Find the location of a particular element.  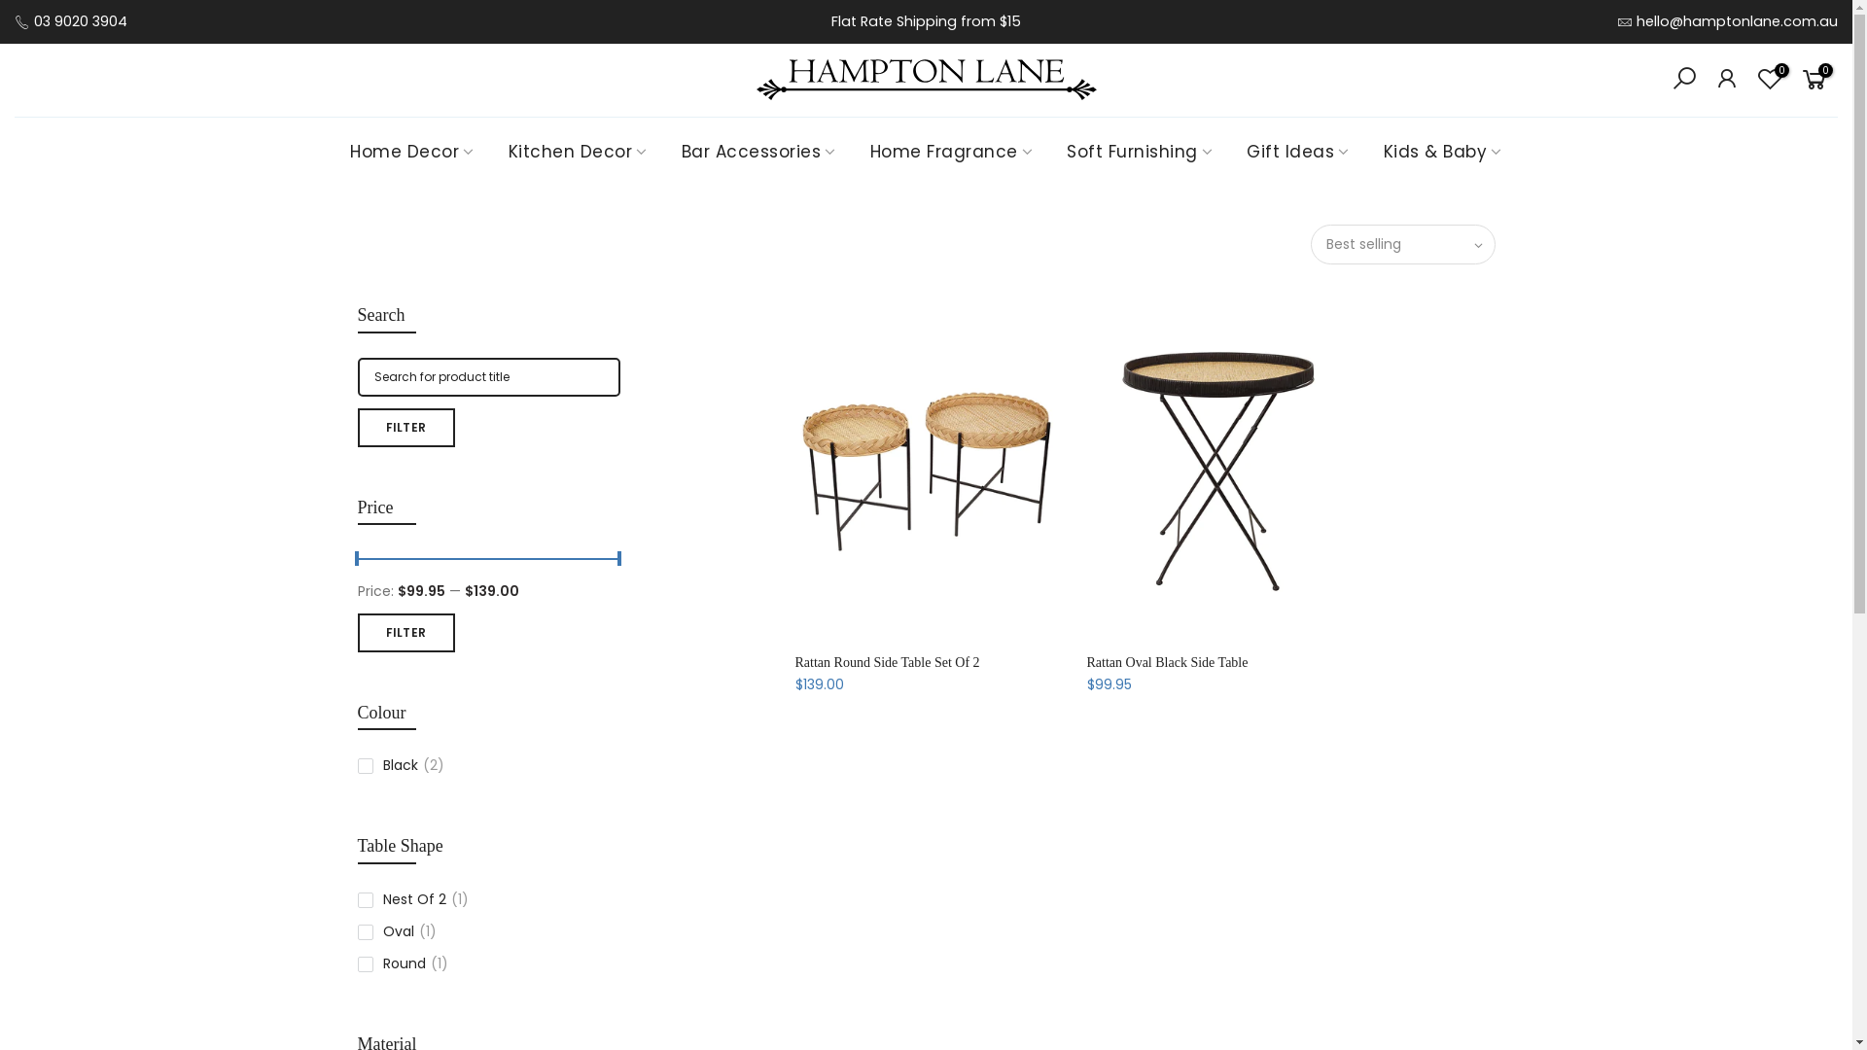

Soft Furnishing is located at coordinates (1140, 152).